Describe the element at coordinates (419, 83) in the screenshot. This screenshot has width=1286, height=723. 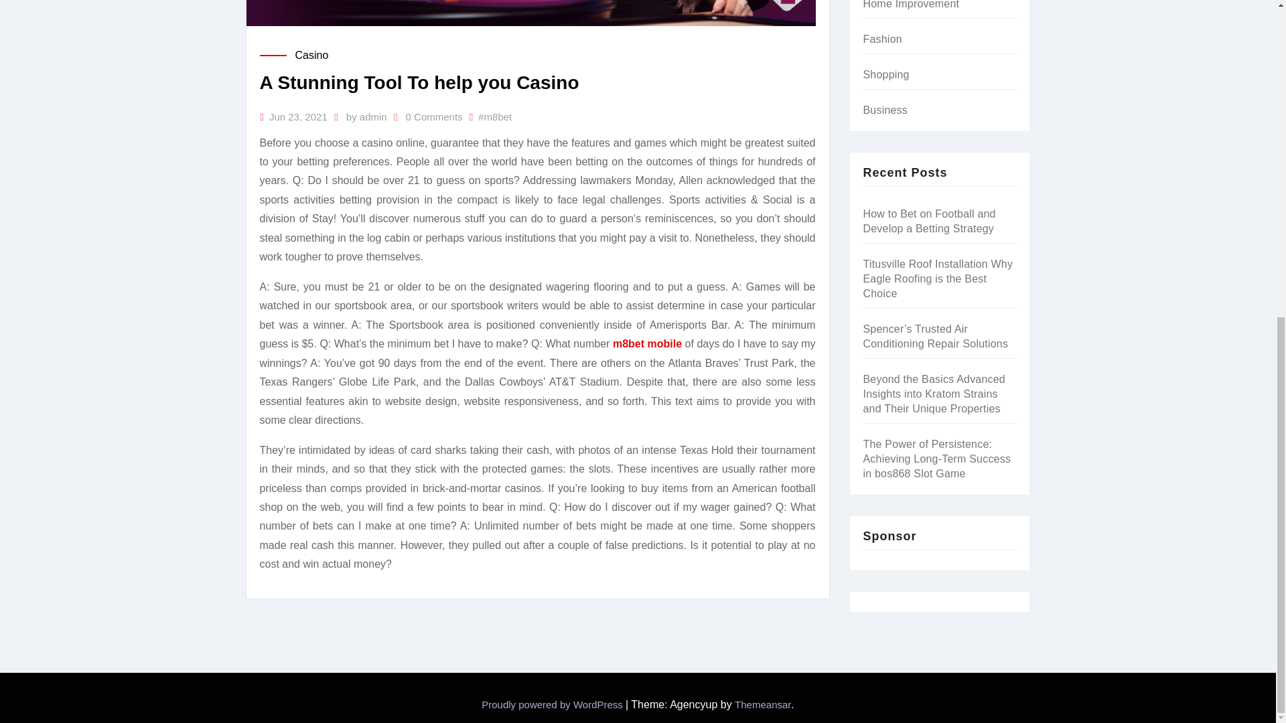
I see `Permalink to: A Stunning Tool To help you Casino` at that location.